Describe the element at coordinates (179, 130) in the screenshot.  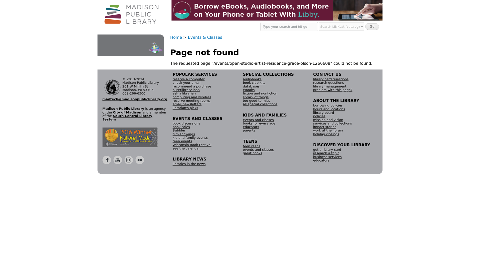
I see `Bubbler` at that location.